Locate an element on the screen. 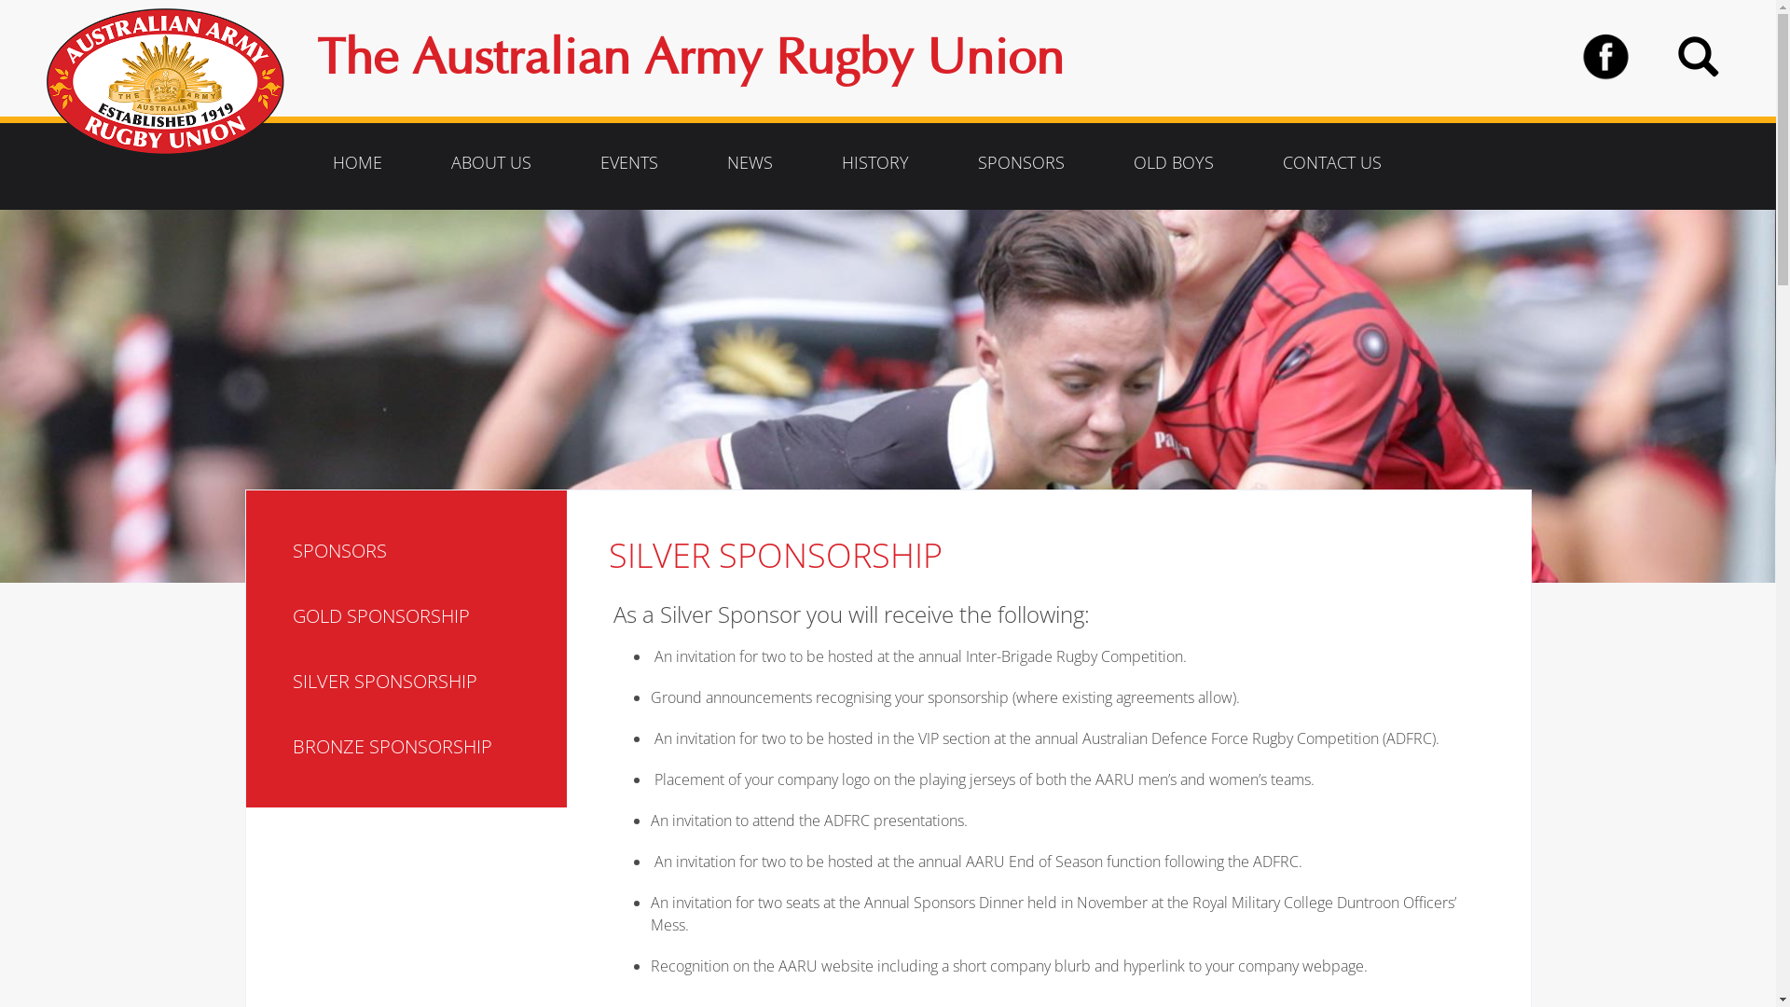  HOME is located at coordinates (358, 162).